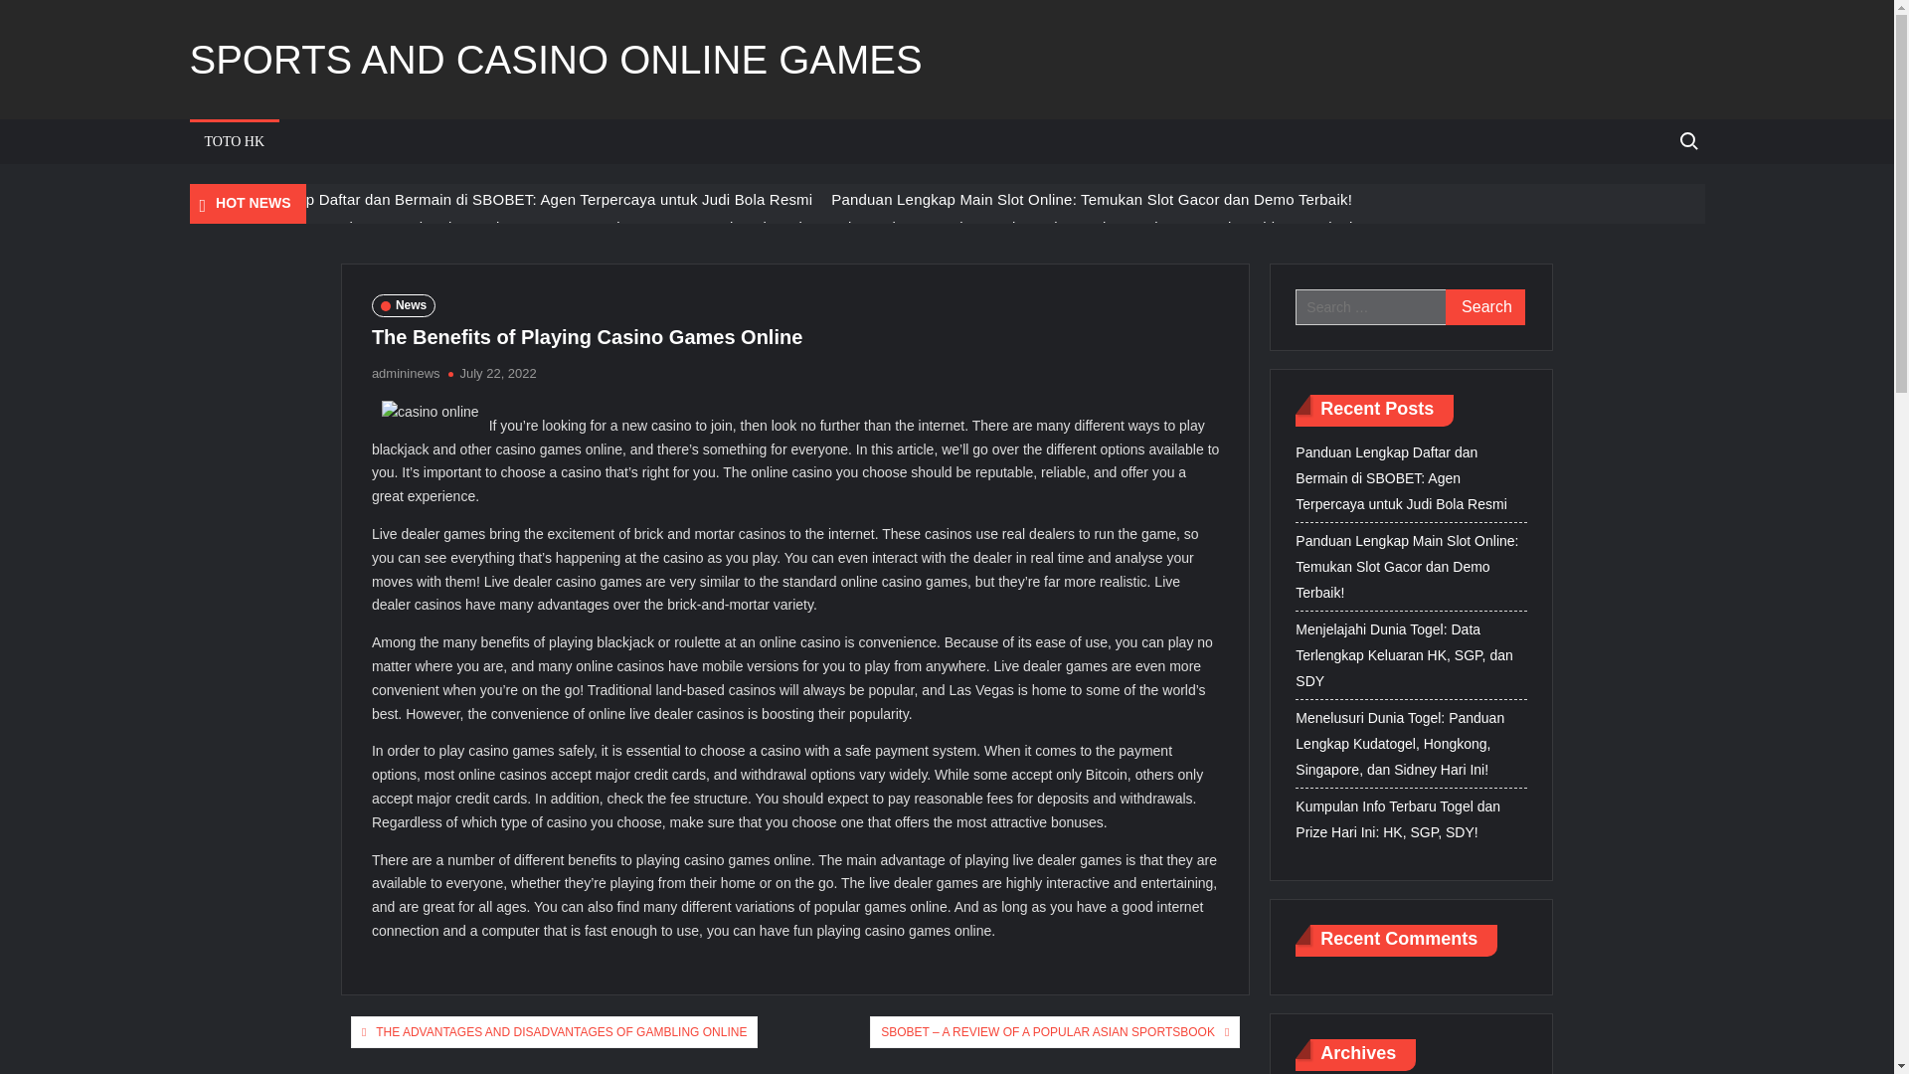 This screenshot has height=1074, width=1909. Describe the element at coordinates (1485, 306) in the screenshot. I see `Search` at that location.